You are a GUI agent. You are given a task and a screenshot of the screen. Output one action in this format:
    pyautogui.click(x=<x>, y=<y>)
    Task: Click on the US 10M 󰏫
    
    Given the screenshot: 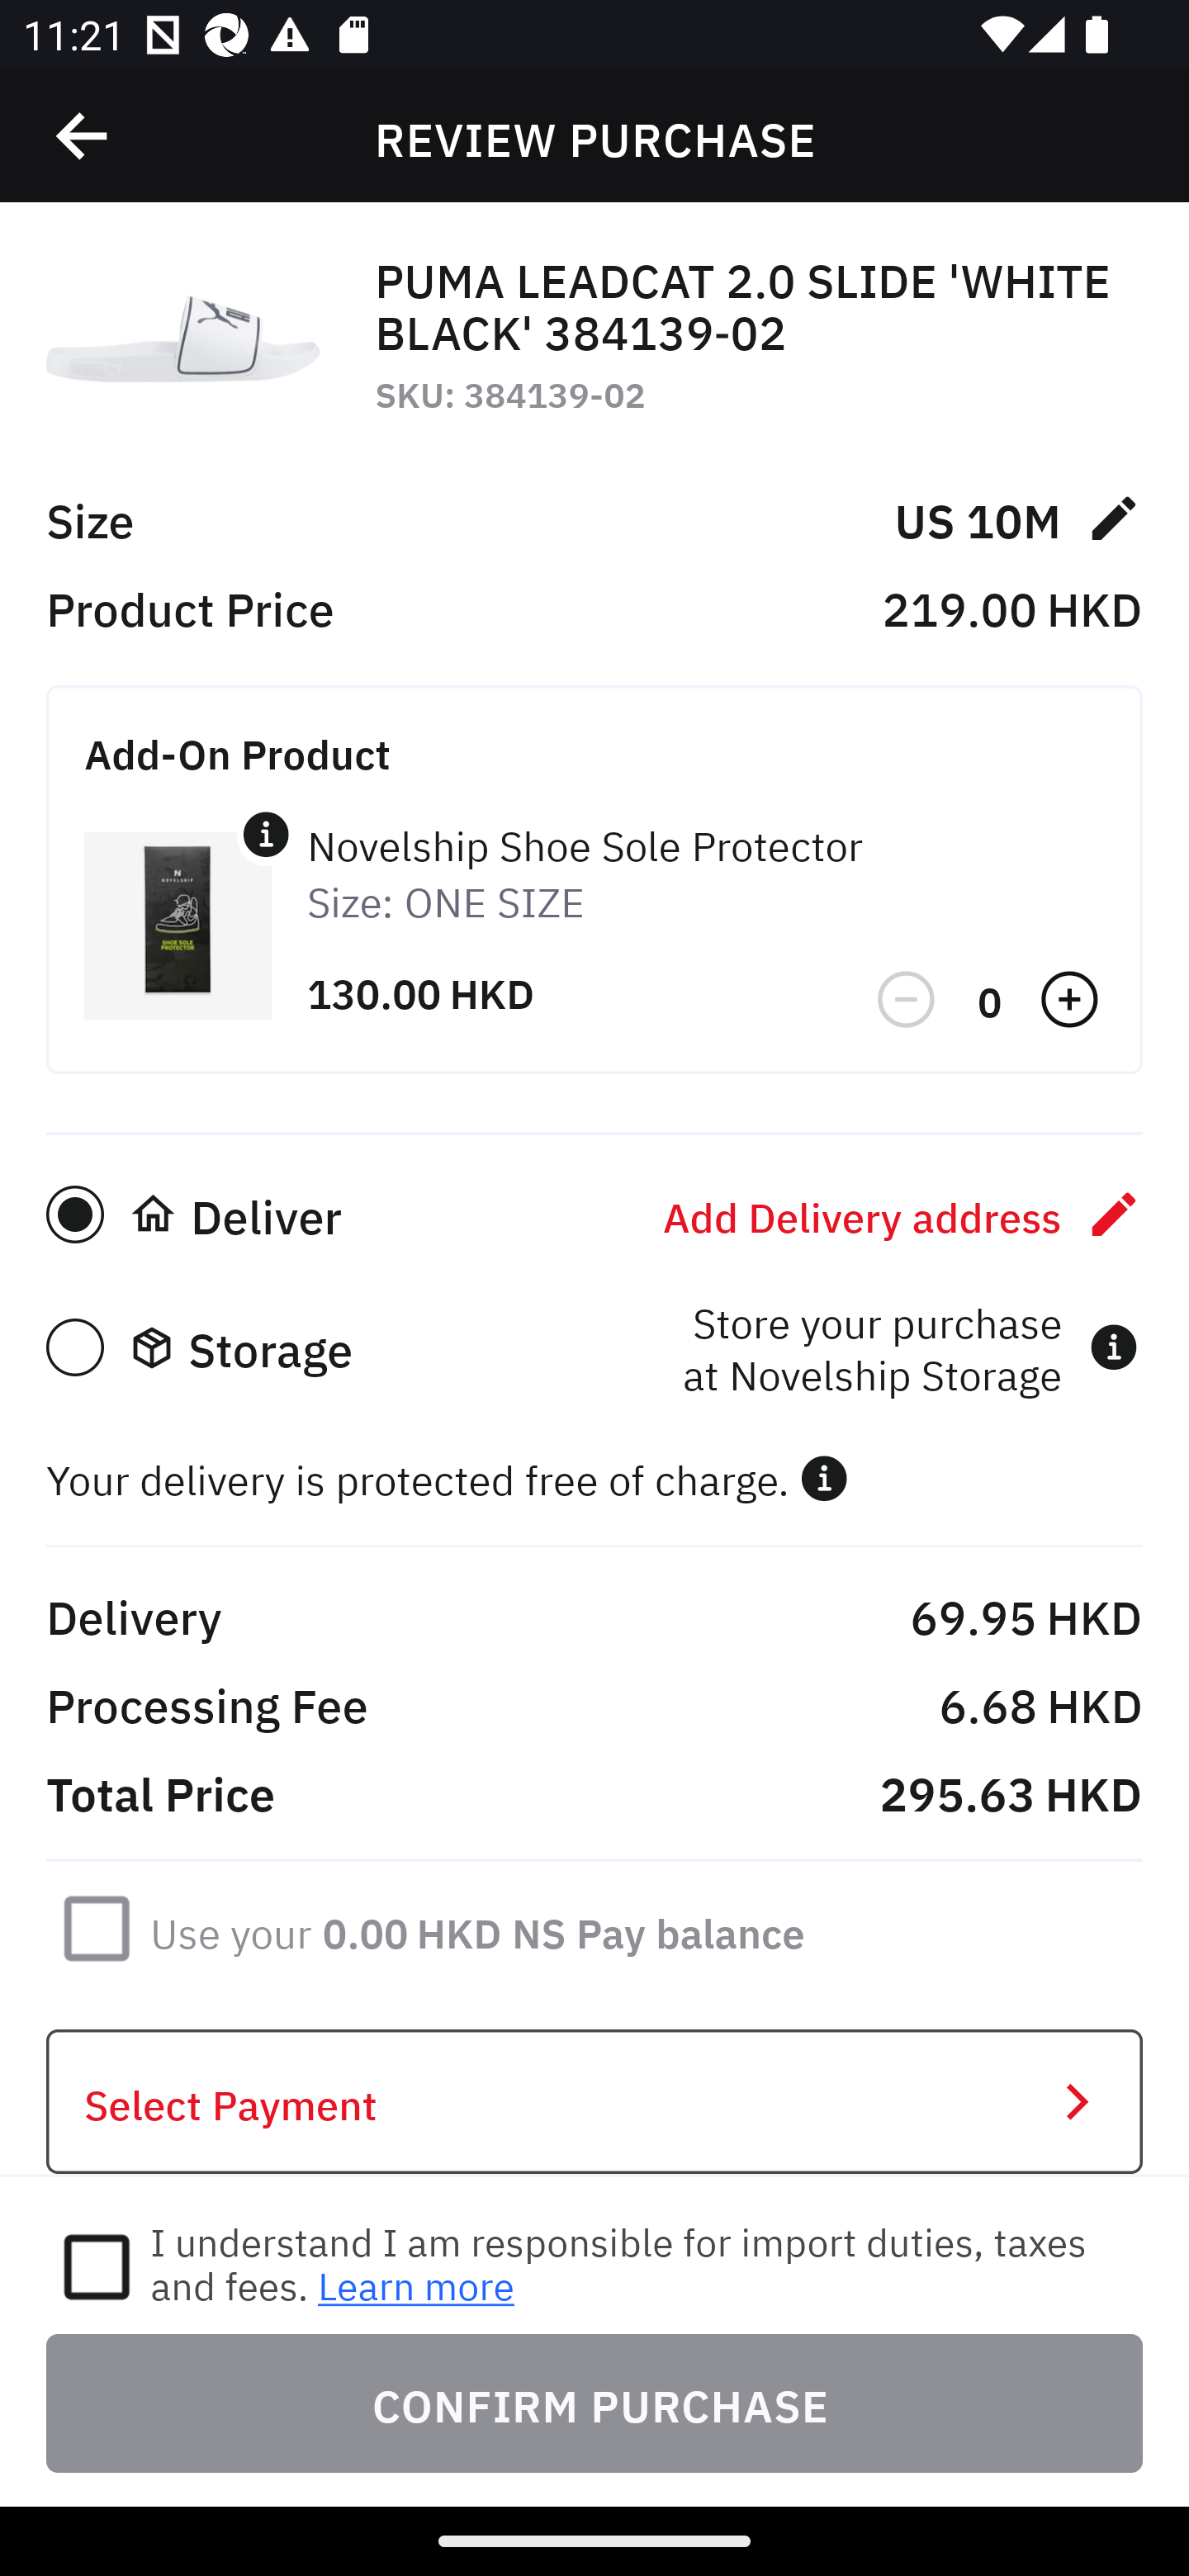 What is the action you would take?
    pyautogui.click(x=1017, y=517)
    